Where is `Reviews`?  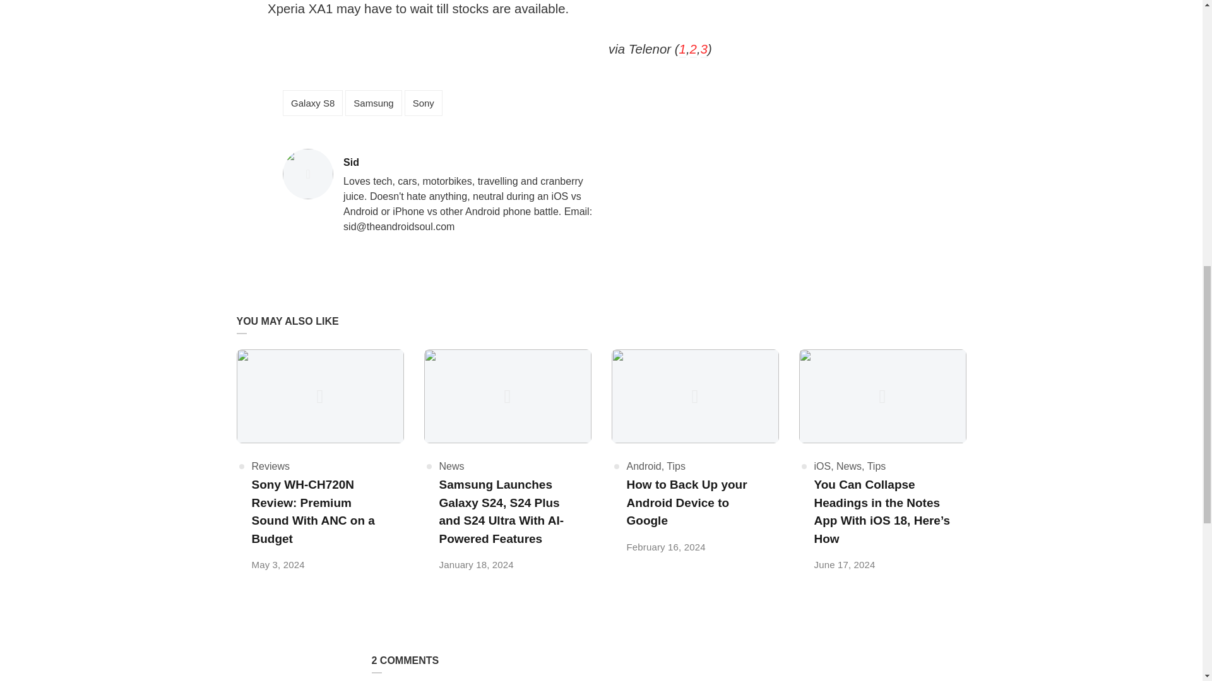
Reviews is located at coordinates (451, 467).